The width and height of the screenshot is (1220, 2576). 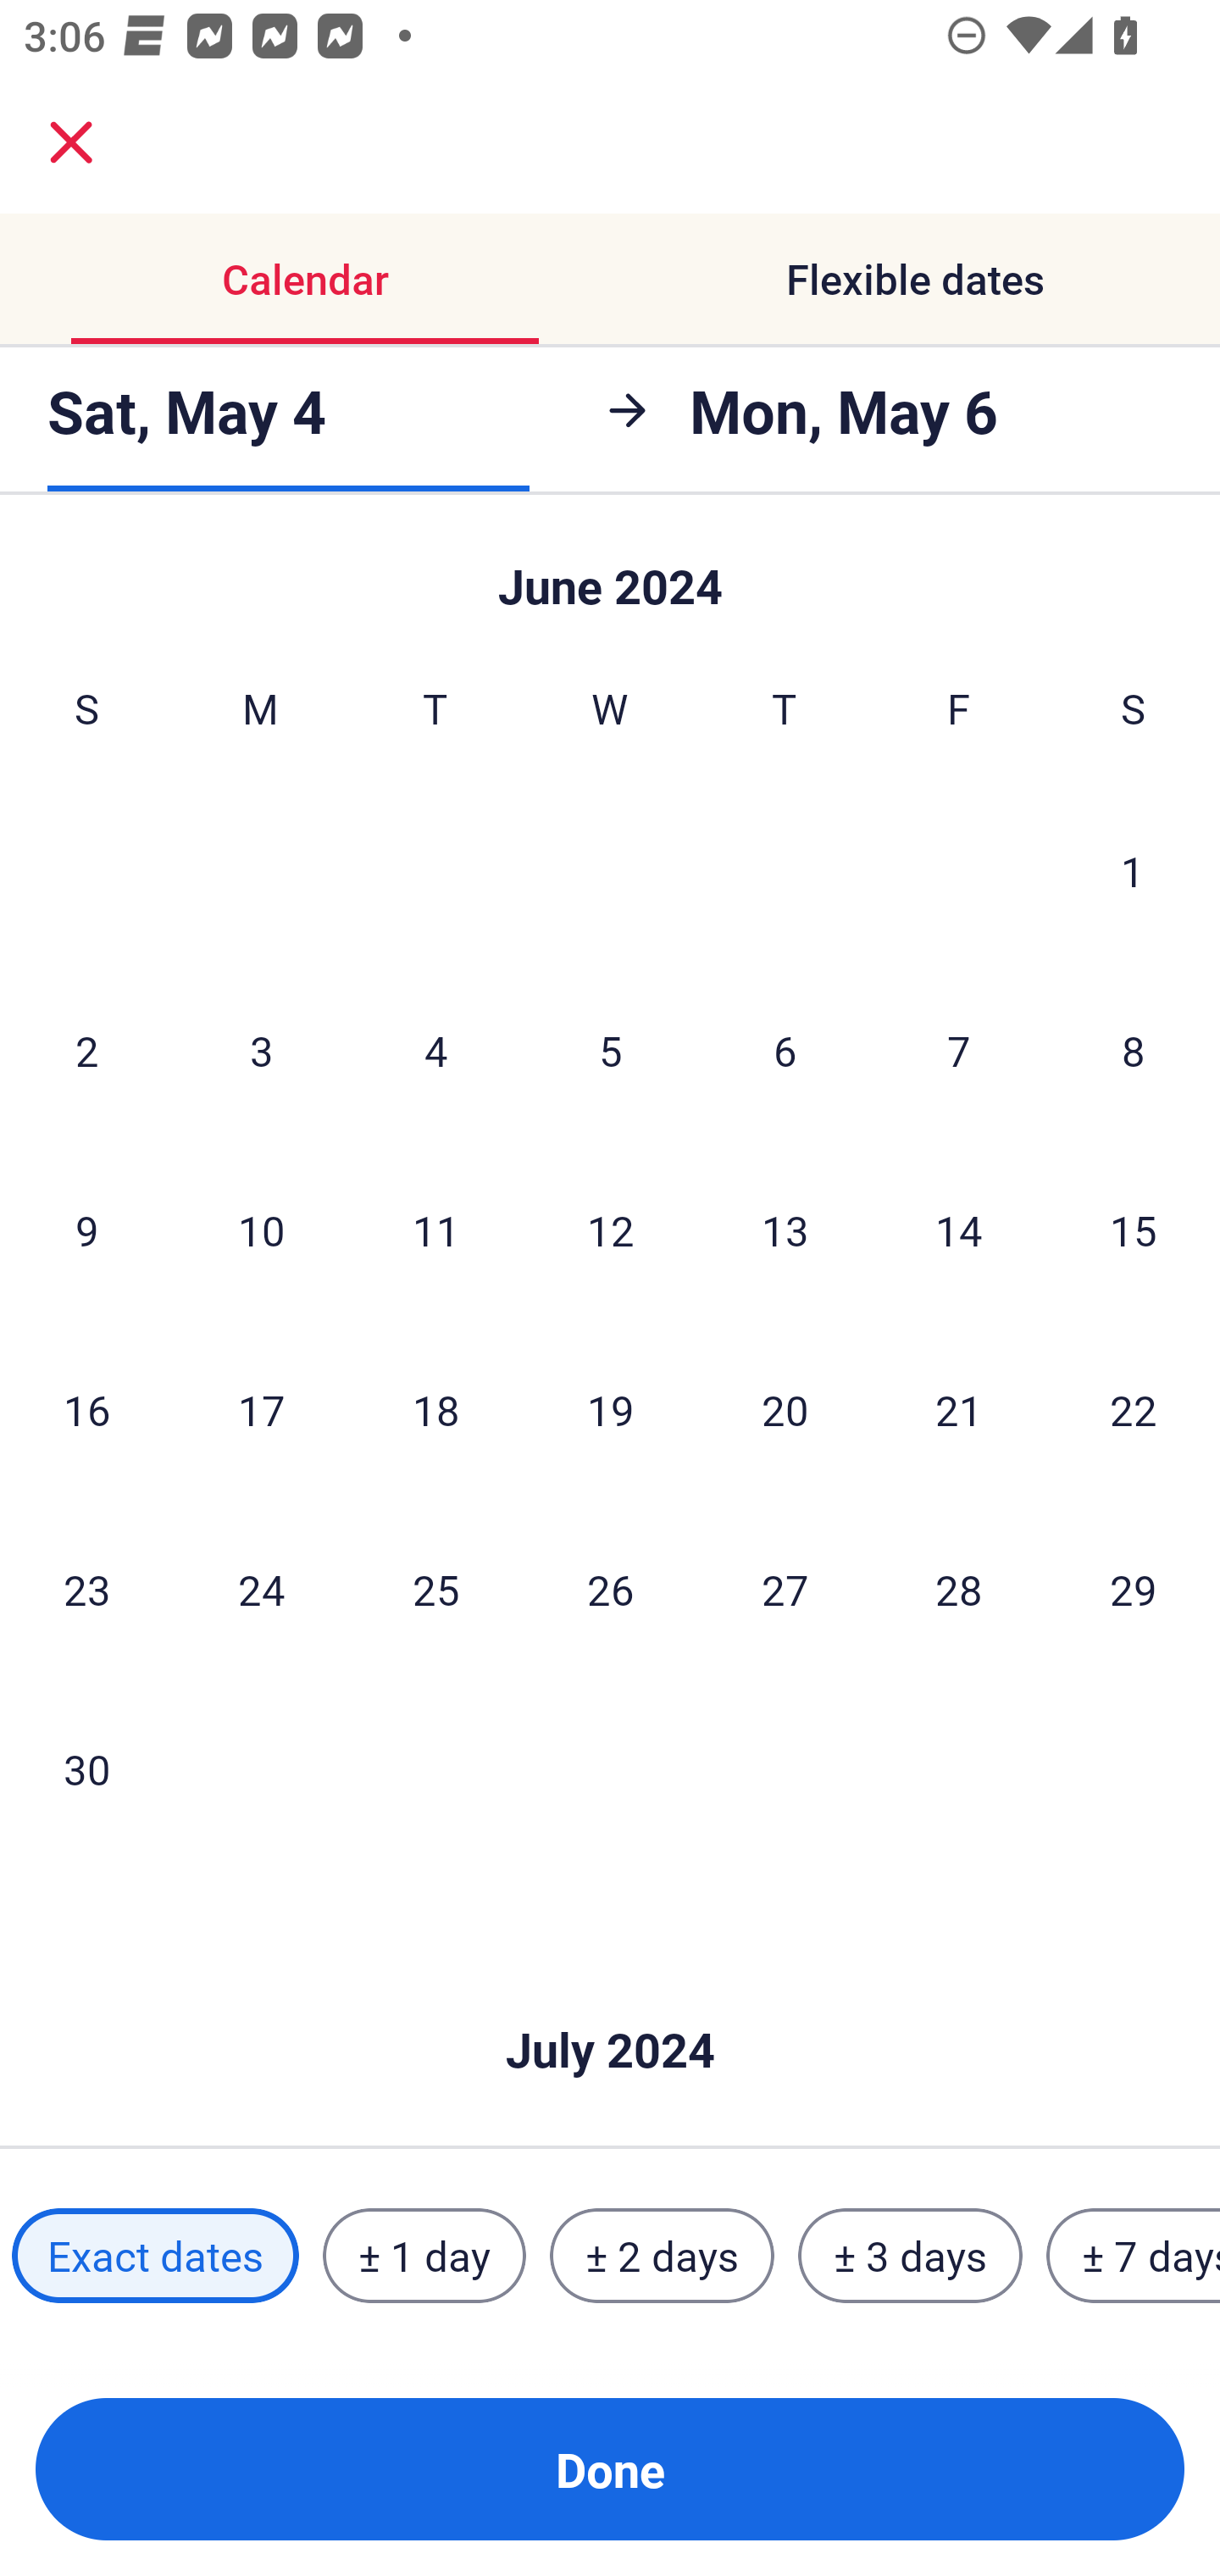 I want to click on 26 Wednesday, June 26, 2024, so click(x=610, y=1590).